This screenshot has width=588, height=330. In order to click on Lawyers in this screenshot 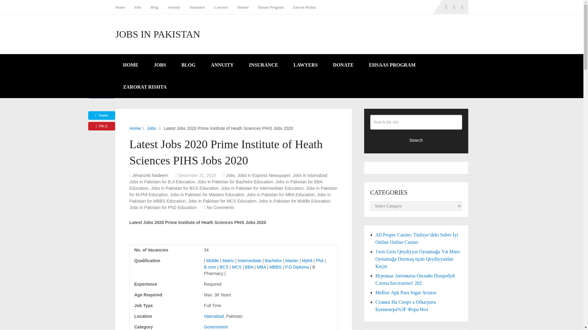, I will do `click(221, 7)`.